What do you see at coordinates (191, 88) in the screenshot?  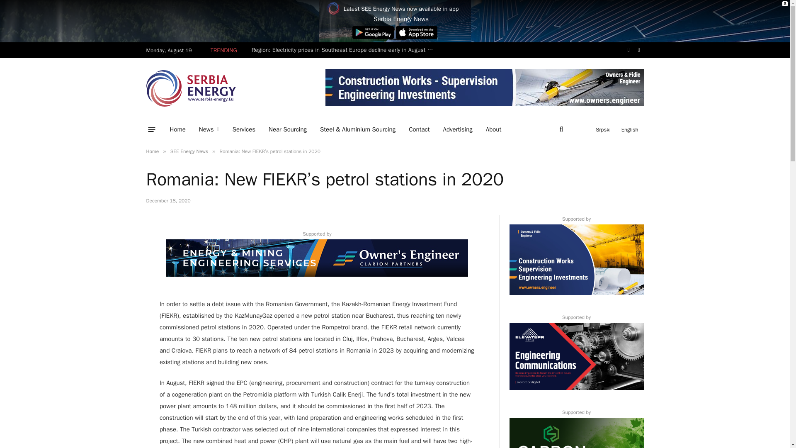 I see `Serbia SEE Energy Mining News` at bounding box center [191, 88].